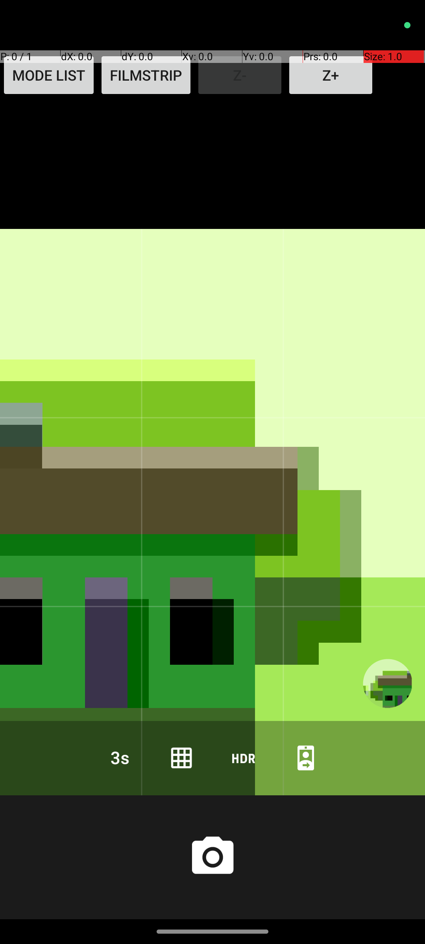 The width and height of the screenshot is (425, 944). What do you see at coordinates (244, 758) in the screenshot?
I see `HDR on` at bounding box center [244, 758].